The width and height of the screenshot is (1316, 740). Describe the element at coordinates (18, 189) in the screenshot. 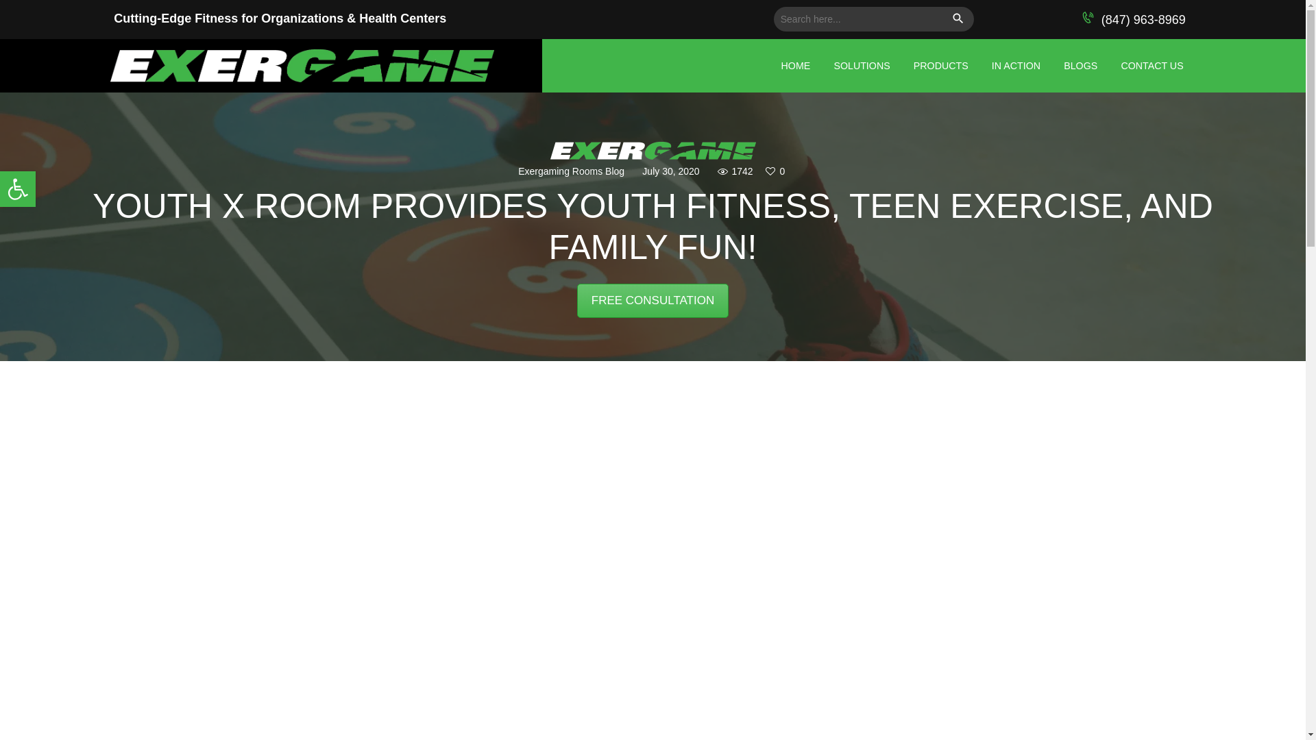

I see `High Contrast` at that location.